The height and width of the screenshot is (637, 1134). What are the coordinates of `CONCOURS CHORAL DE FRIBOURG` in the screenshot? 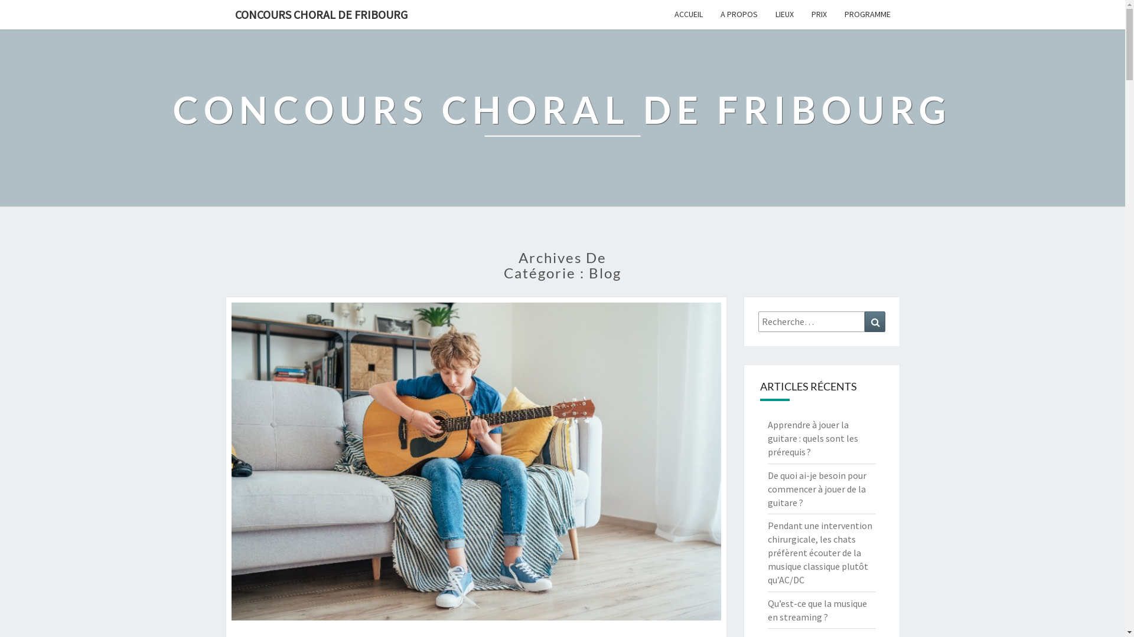 It's located at (321, 15).